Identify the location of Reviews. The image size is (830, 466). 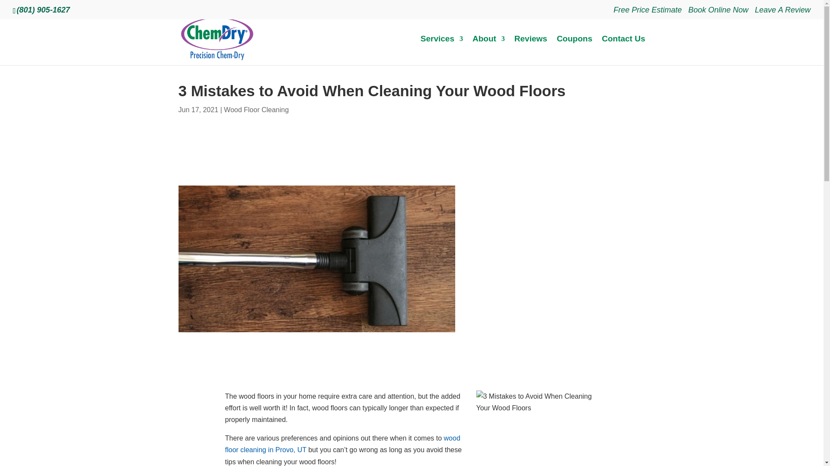
(531, 49).